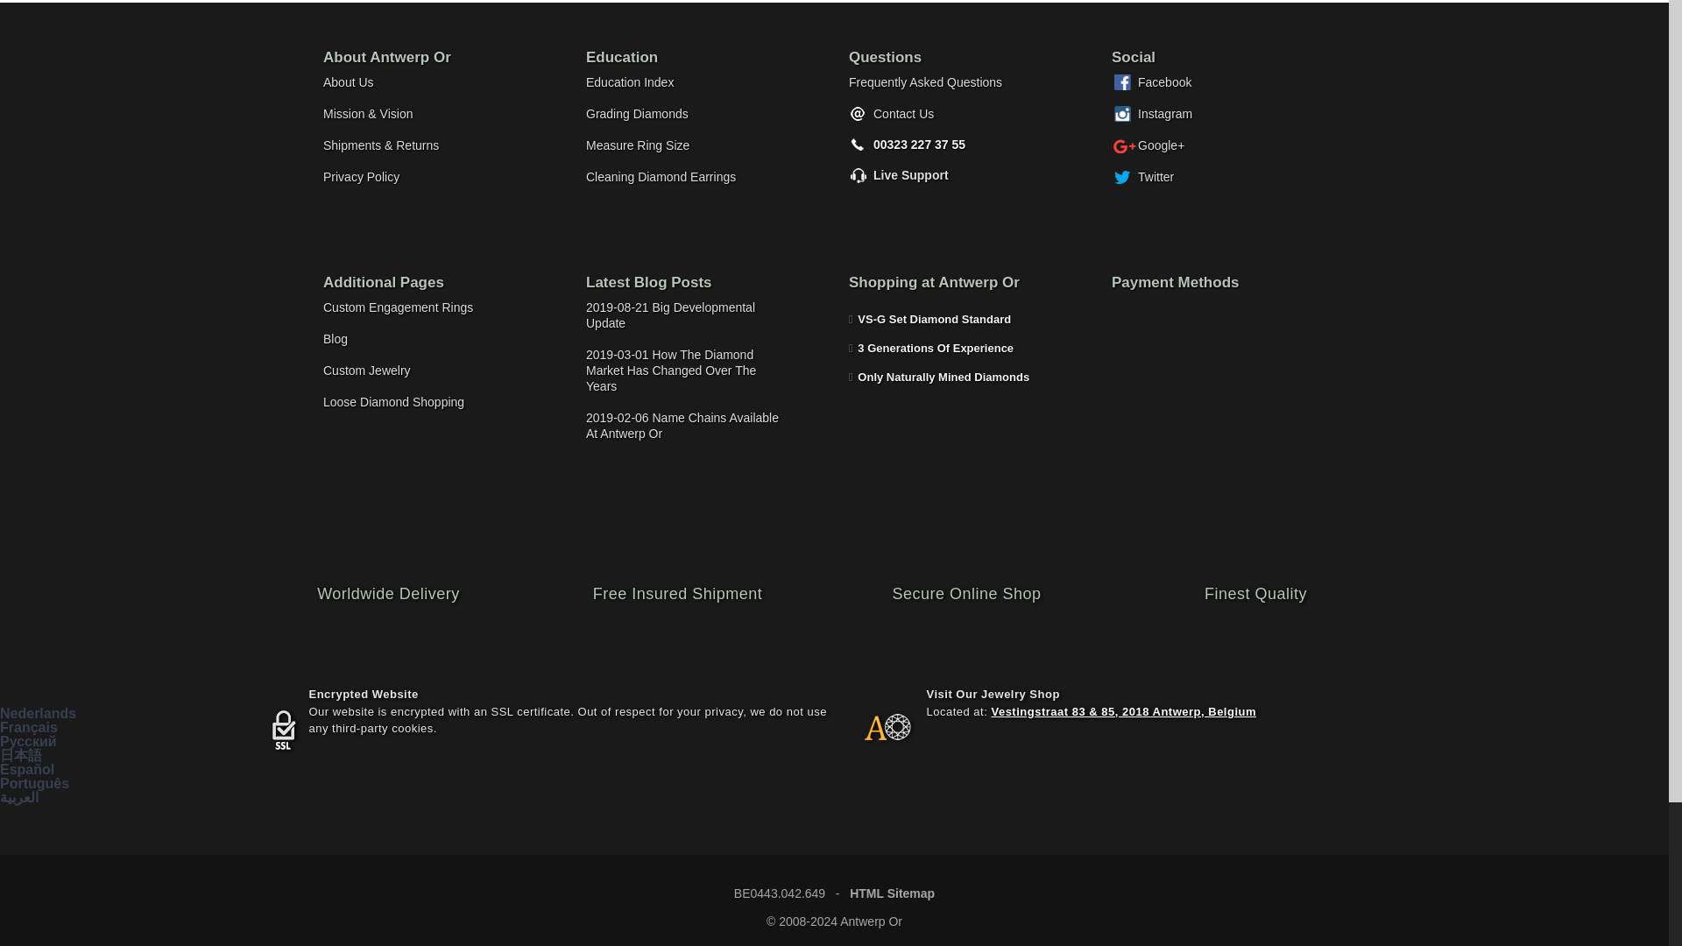 The height and width of the screenshot is (946, 1682). What do you see at coordinates (420, 177) in the screenshot?
I see `Privacy Policy` at bounding box center [420, 177].